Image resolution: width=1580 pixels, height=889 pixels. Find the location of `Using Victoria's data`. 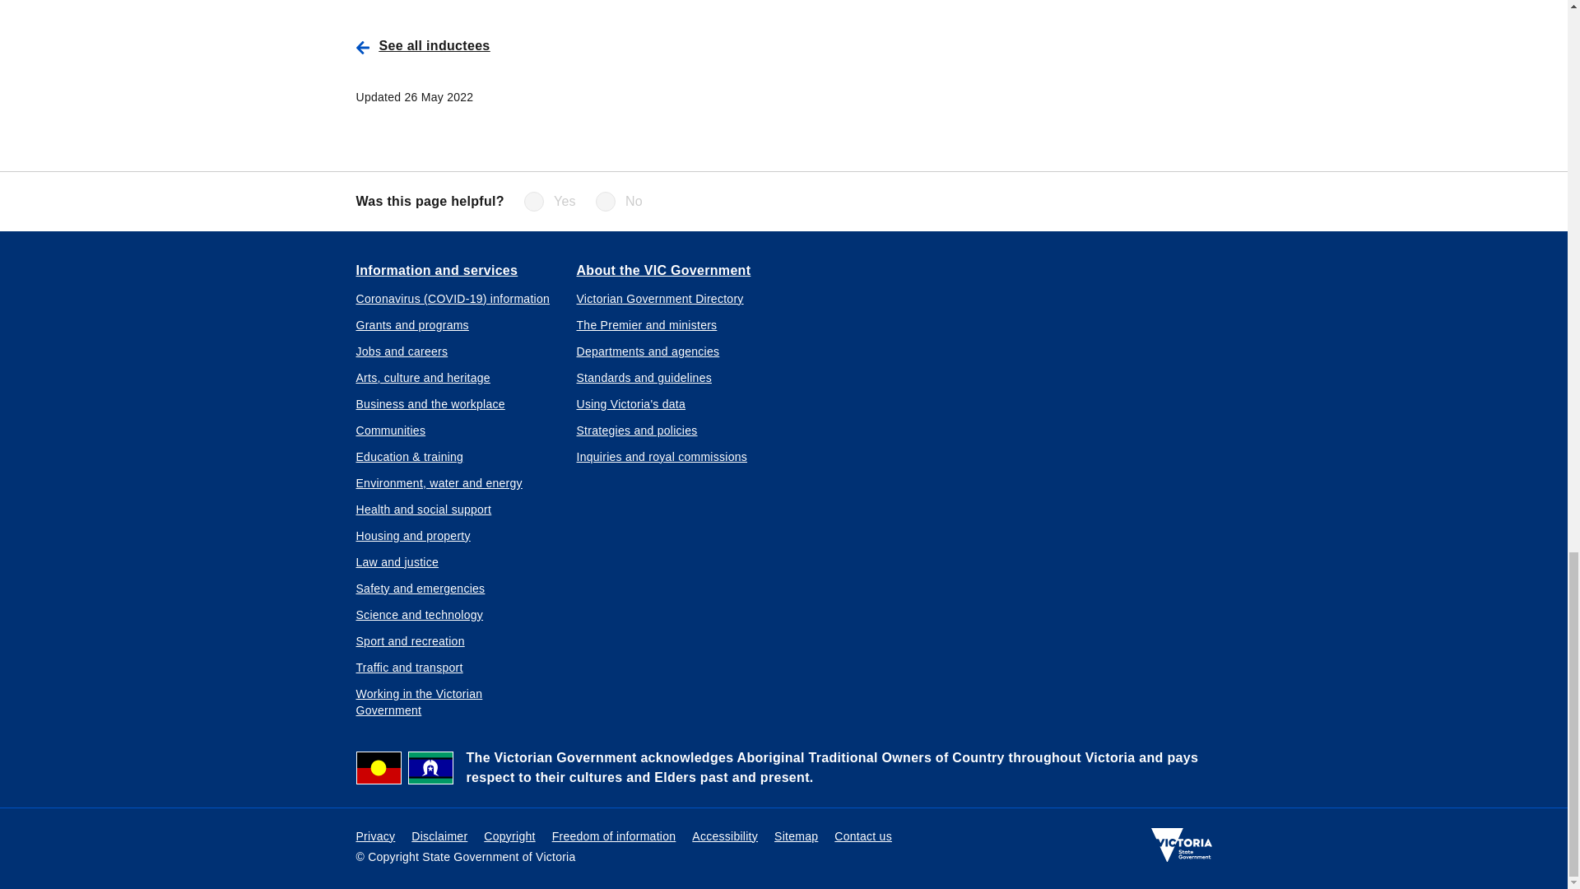

Using Victoria's data is located at coordinates (630, 403).